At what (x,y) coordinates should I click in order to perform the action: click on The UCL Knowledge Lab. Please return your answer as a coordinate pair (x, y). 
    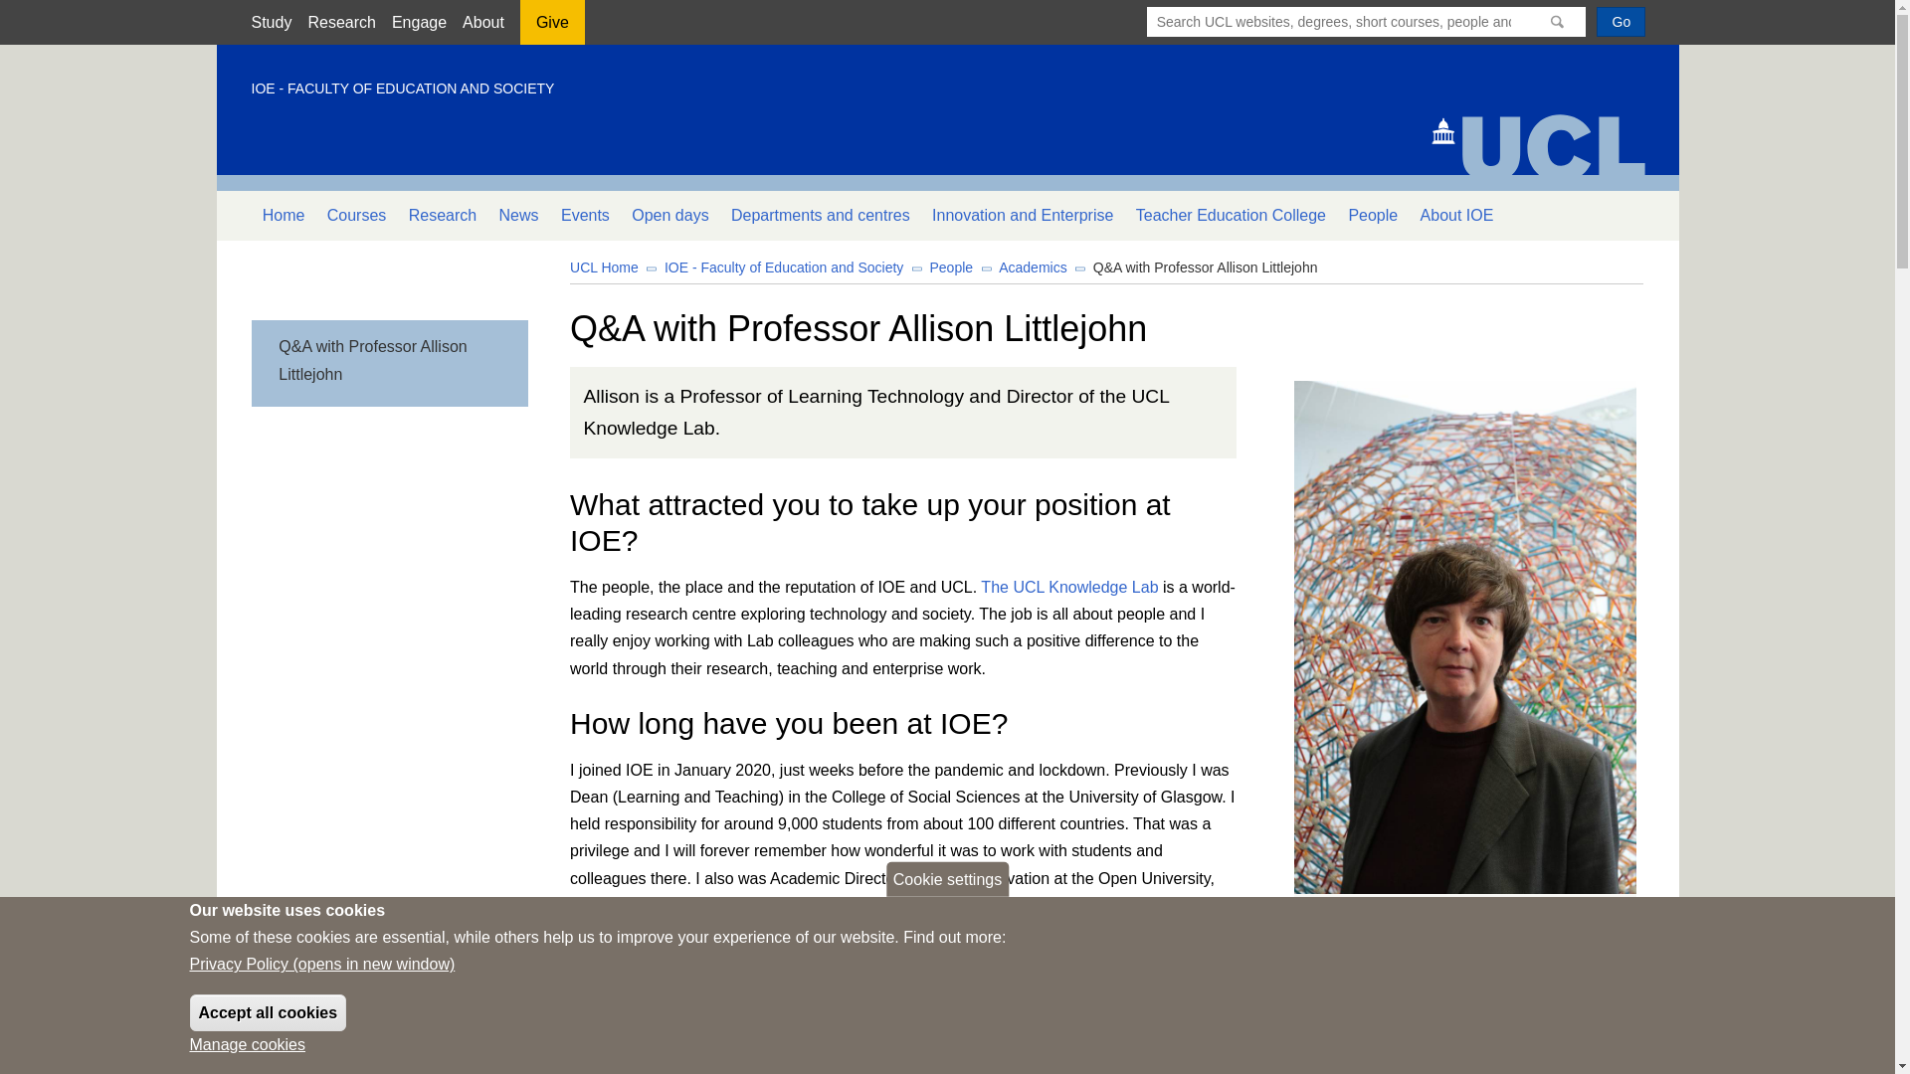
    Looking at the image, I should click on (1068, 587).